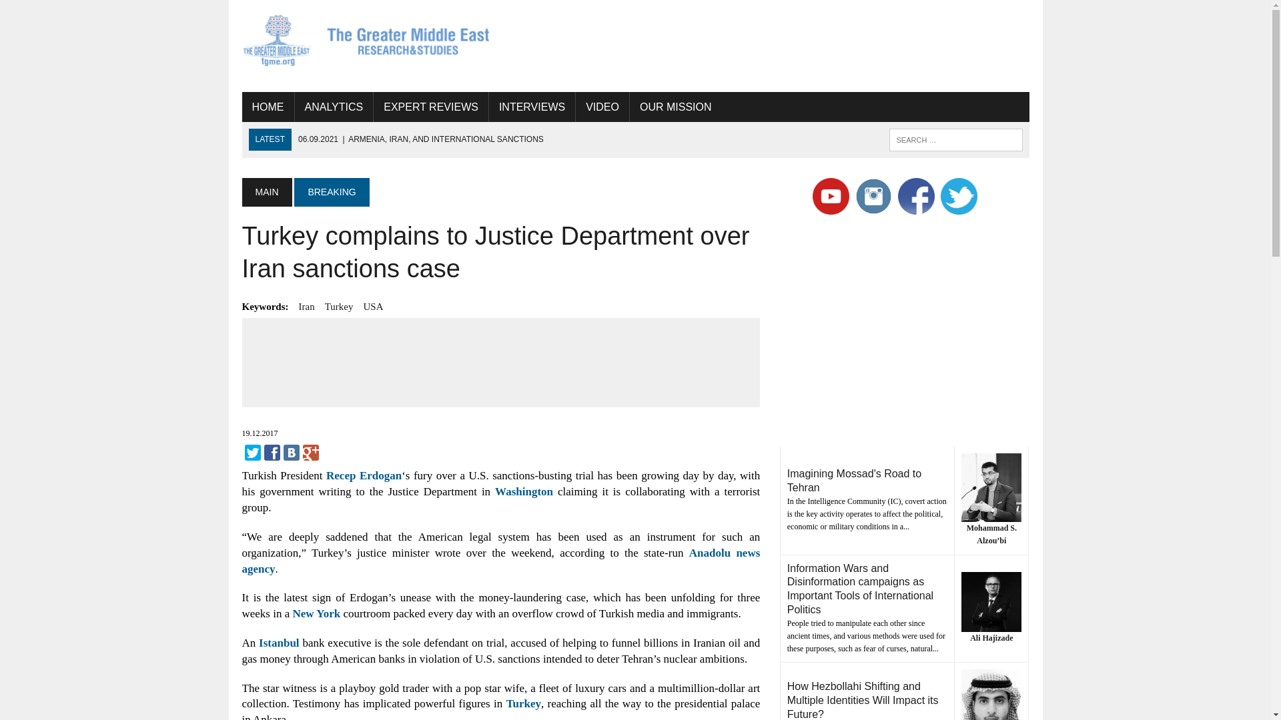 The image size is (1281, 720). What do you see at coordinates (602, 107) in the screenshot?
I see `VIDEO` at bounding box center [602, 107].